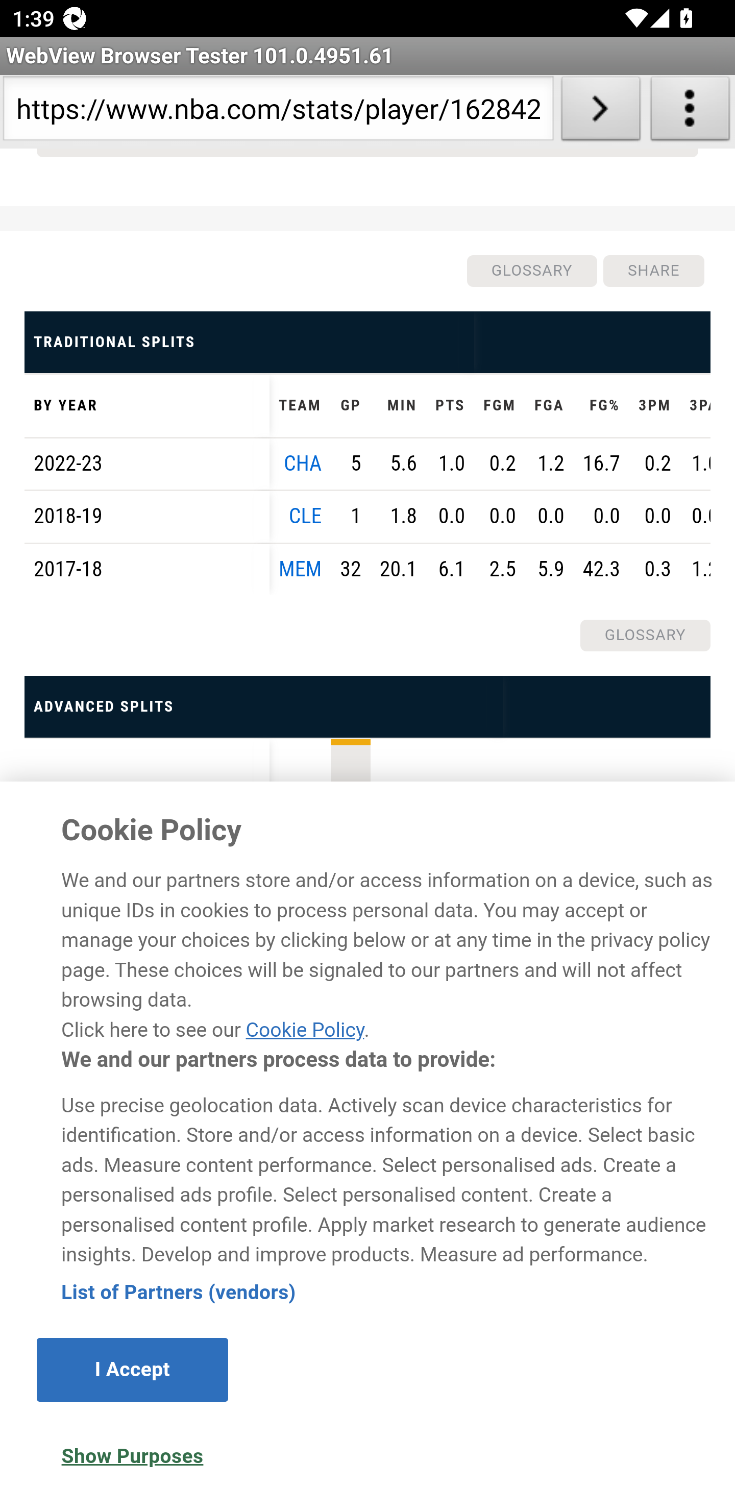 The height and width of the screenshot is (1511, 735). Describe the element at coordinates (601, 406) in the screenshot. I see `FG%` at that location.